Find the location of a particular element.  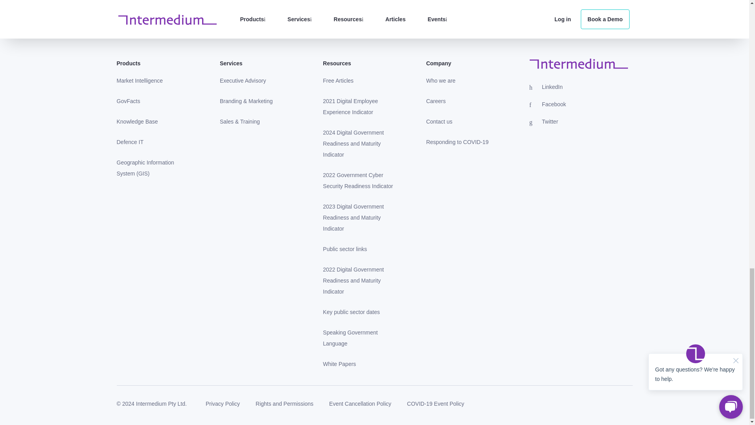

Specialist support for all aspects of government sales is located at coordinates (240, 121).